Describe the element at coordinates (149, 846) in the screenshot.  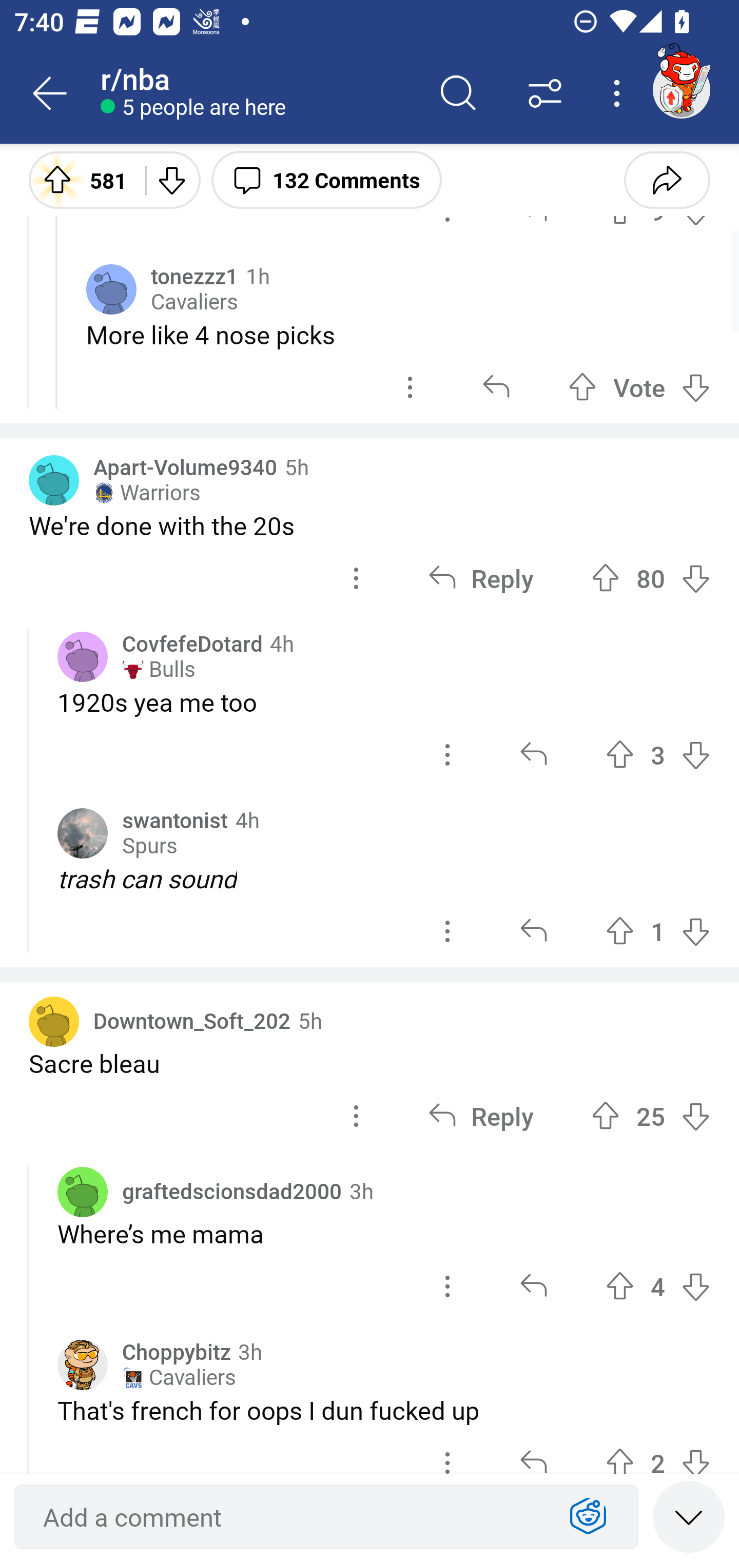
I see `Spurs` at that location.